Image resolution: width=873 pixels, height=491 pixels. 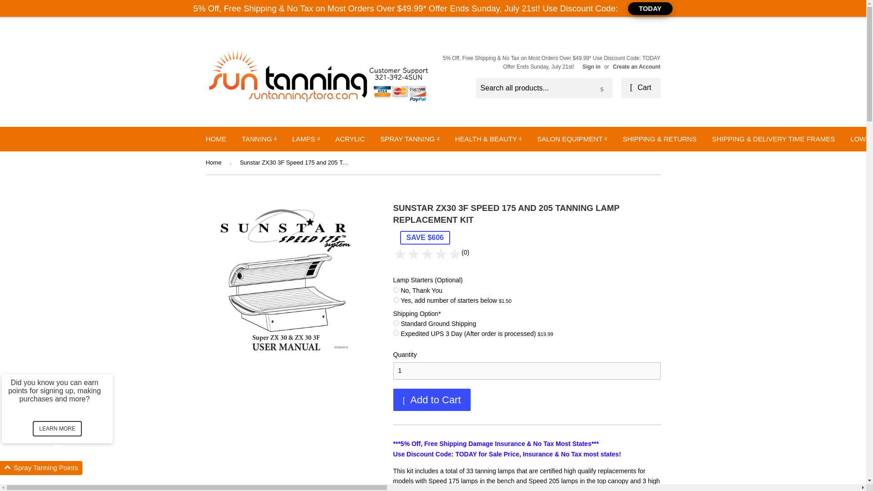 I want to click on Yes, add number of starters below, so click(x=396, y=300).